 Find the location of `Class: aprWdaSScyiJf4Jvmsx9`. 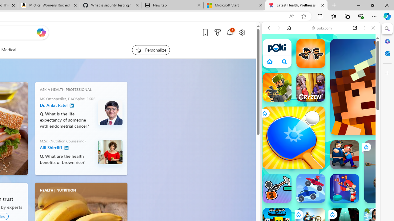

Class: aprWdaSScyiJf4Jvmsx9 is located at coordinates (270, 61).